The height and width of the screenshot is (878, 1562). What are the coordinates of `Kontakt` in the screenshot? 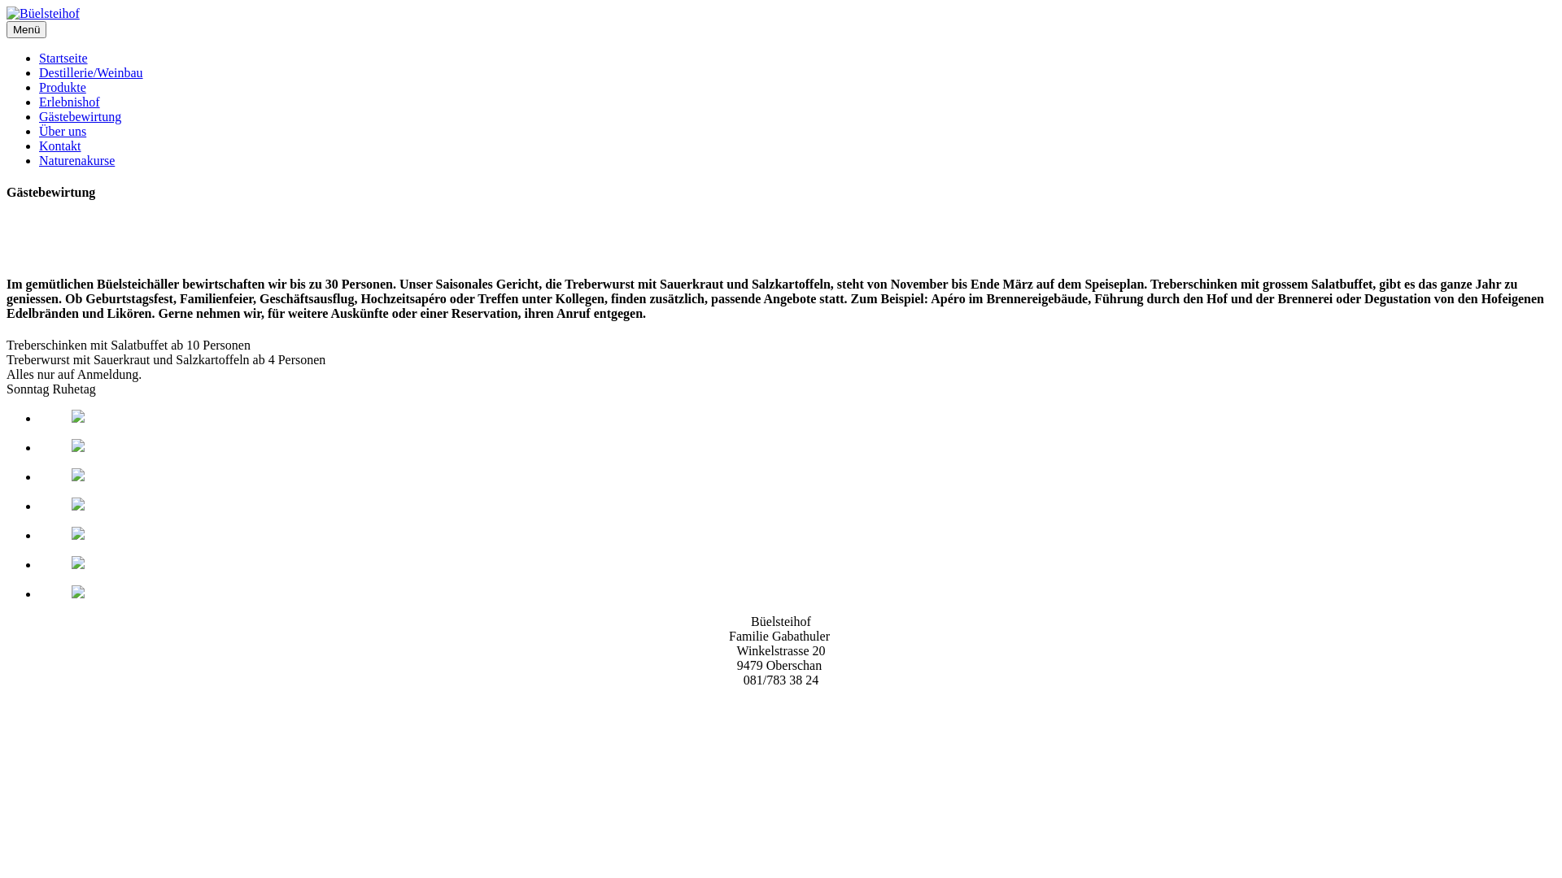 It's located at (60, 146).